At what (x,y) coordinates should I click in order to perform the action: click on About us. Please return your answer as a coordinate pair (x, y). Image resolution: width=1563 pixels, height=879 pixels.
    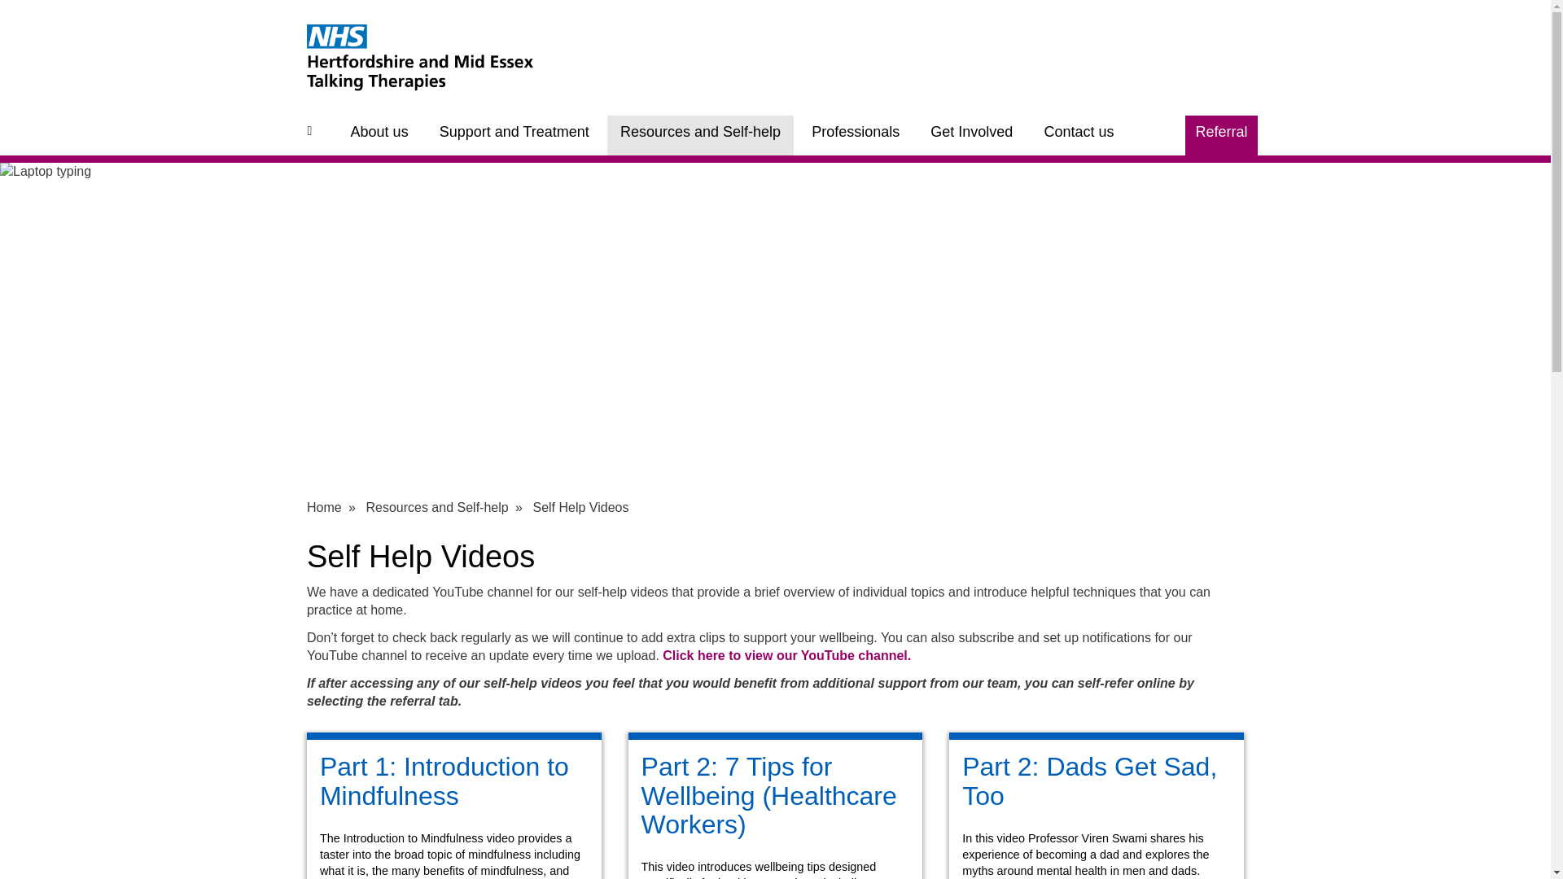
    Looking at the image, I should click on (379, 135).